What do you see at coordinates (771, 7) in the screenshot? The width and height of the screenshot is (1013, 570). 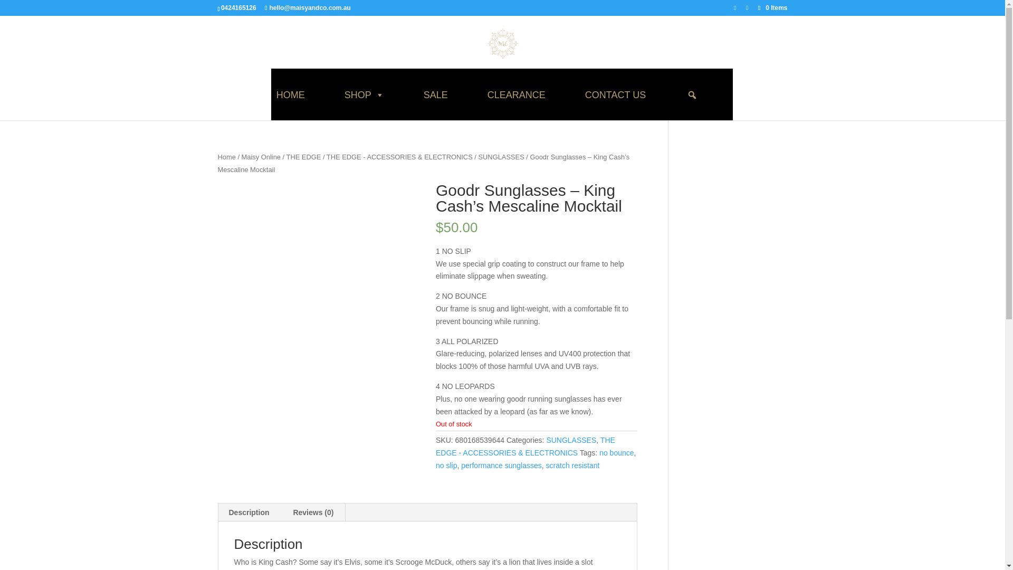 I see `0 Items` at bounding box center [771, 7].